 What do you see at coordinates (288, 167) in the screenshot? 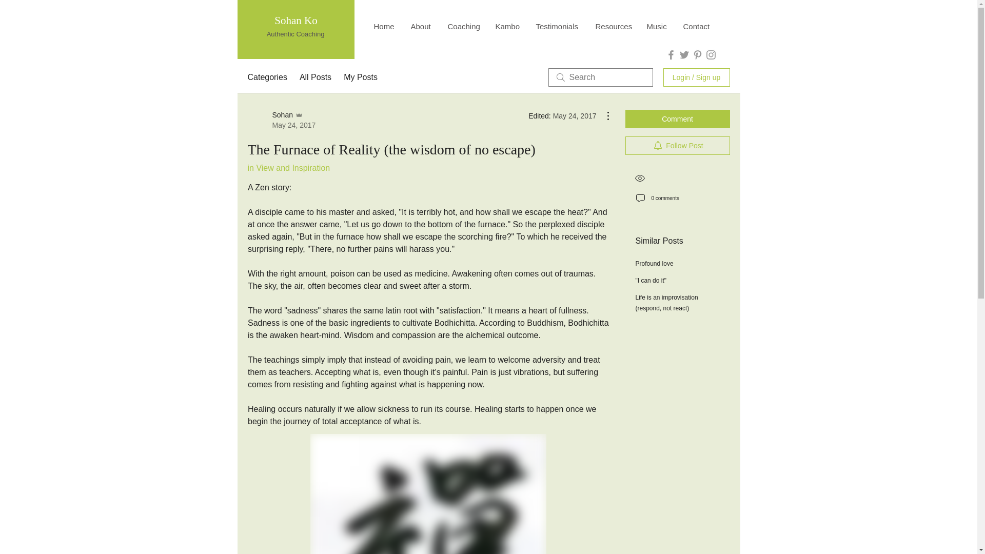
I see `in View and Inspiration` at bounding box center [288, 167].